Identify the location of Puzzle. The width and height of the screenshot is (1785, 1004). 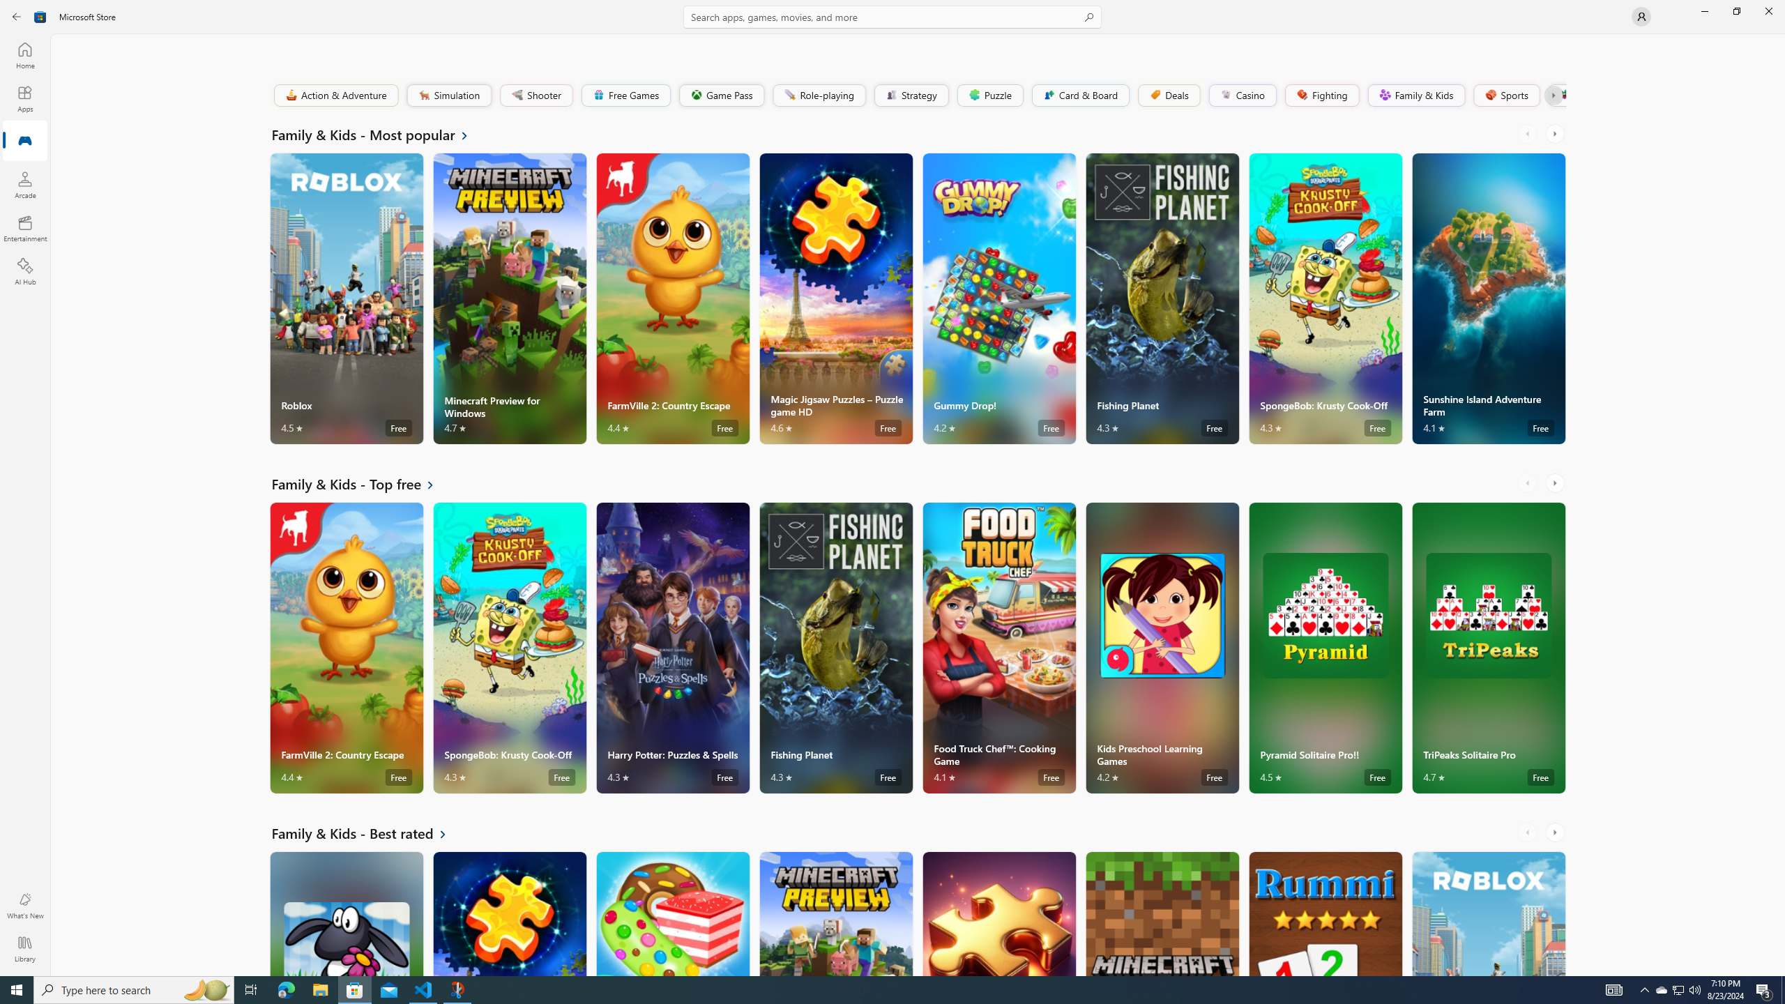
(989, 95).